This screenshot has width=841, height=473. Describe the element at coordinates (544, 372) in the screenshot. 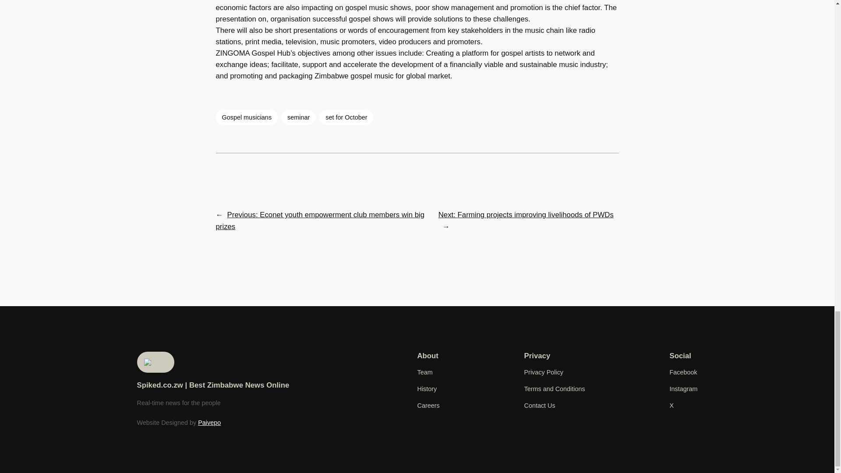

I see `Privacy Policy` at that location.